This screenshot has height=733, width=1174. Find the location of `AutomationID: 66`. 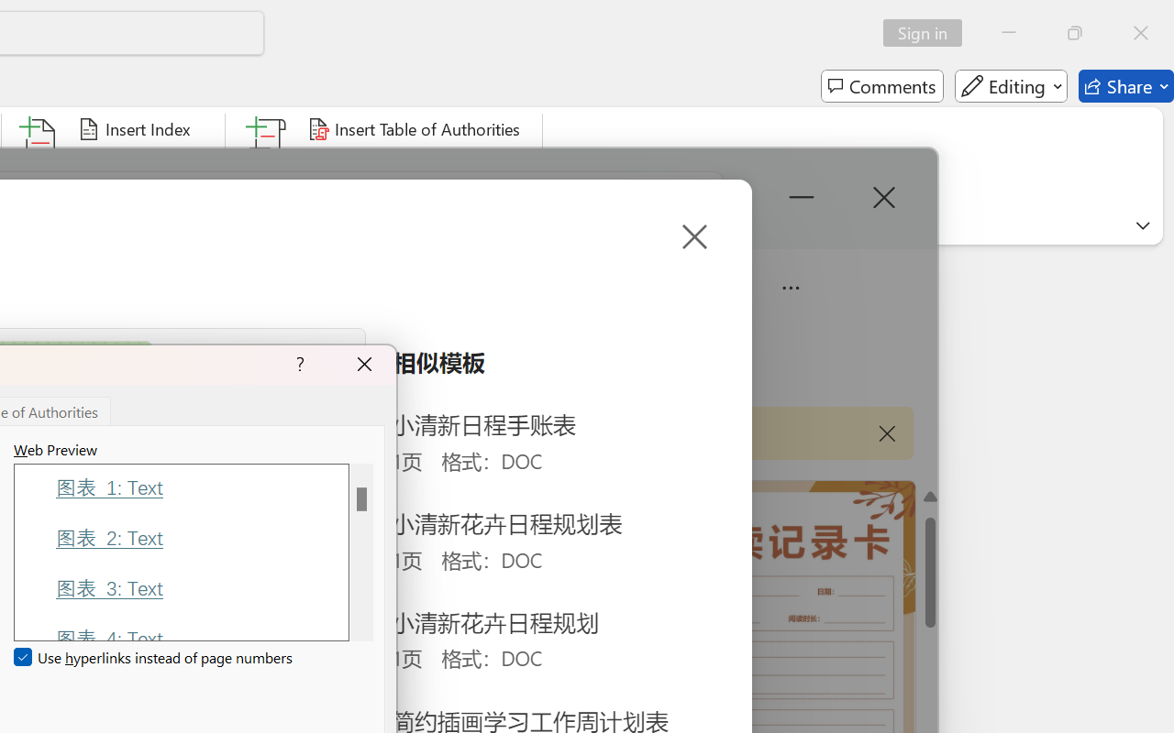

AutomationID: 66 is located at coordinates (361, 552).